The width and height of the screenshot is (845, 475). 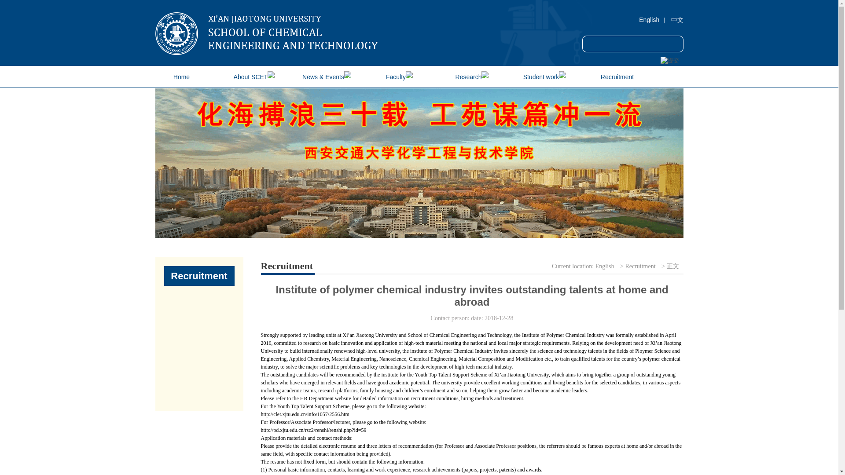 I want to click on About SCET, so click(x=254, y=77).